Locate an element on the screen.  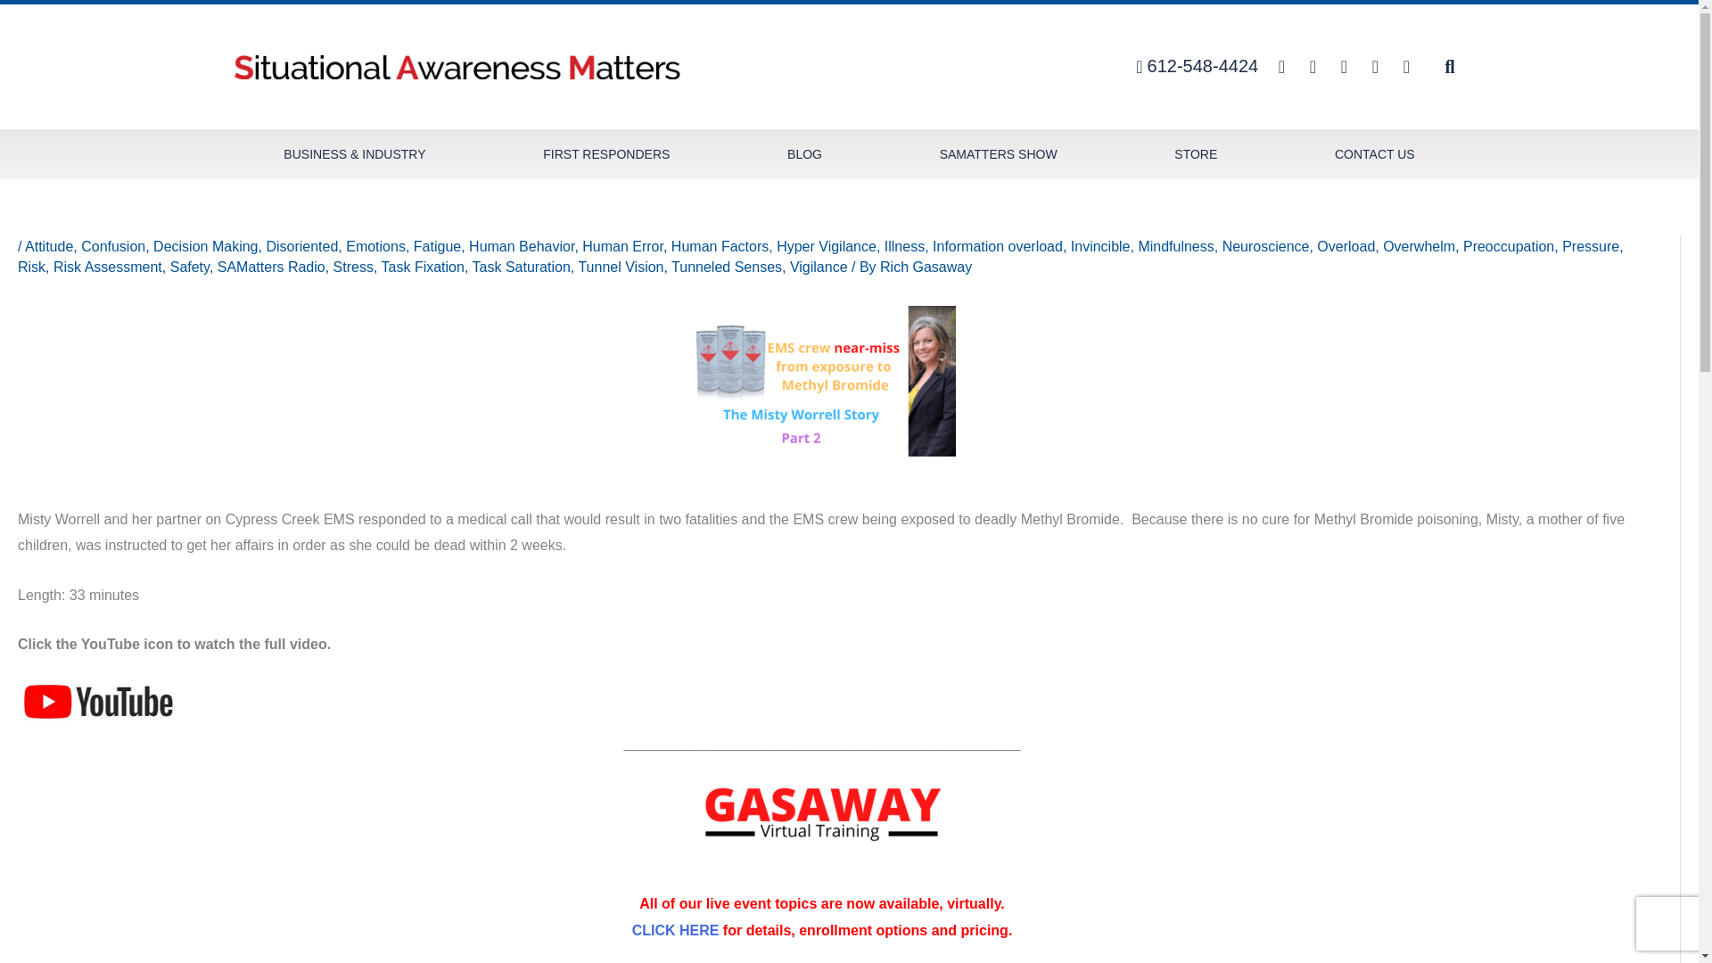
Overwhelm is located at coordinates (1420, 246).